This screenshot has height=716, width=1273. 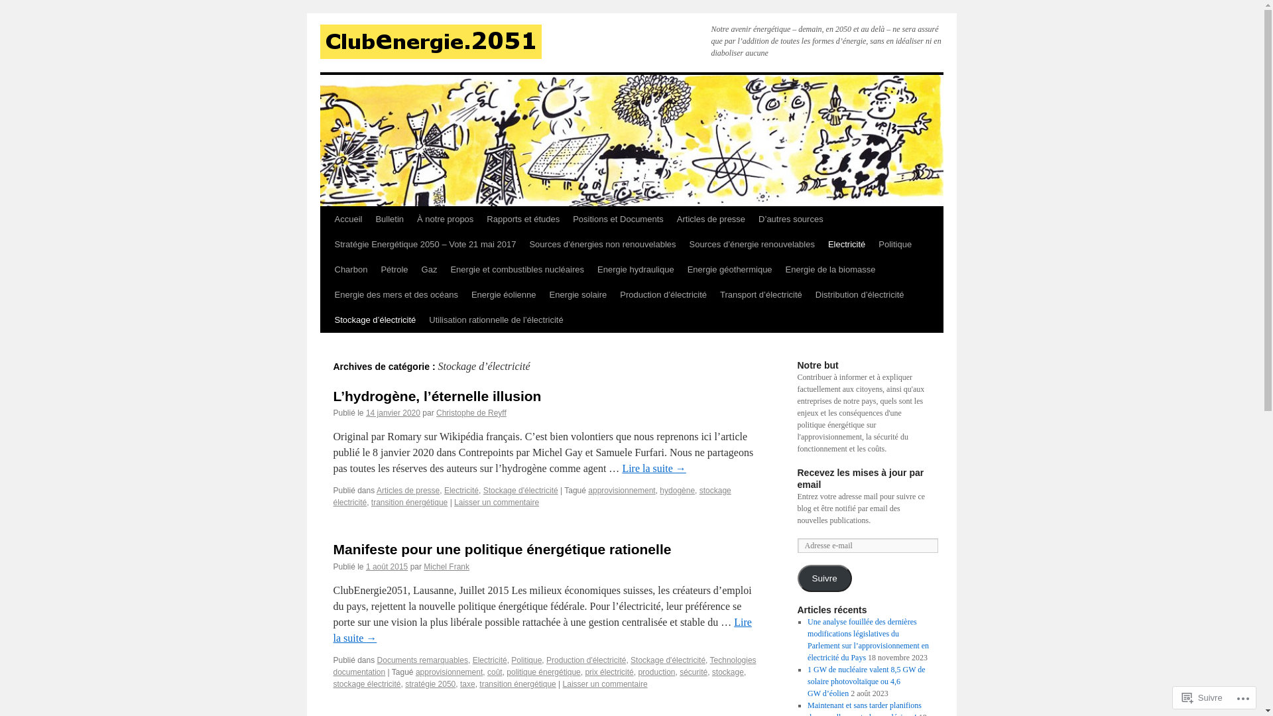 I want to click on Bulletin, so click(x=390, y=219).